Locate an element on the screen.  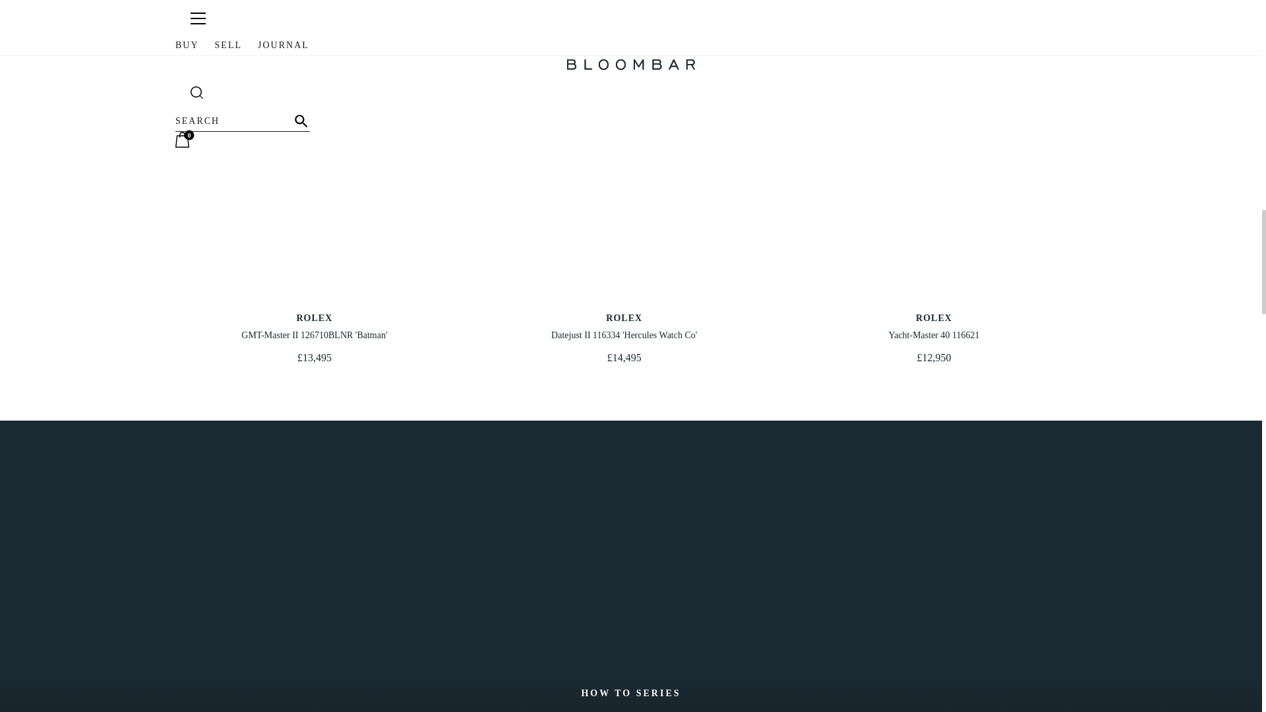
Rolex Datejust II 116334 'Hercules Watch Co' is located at coordinates (624, 154).